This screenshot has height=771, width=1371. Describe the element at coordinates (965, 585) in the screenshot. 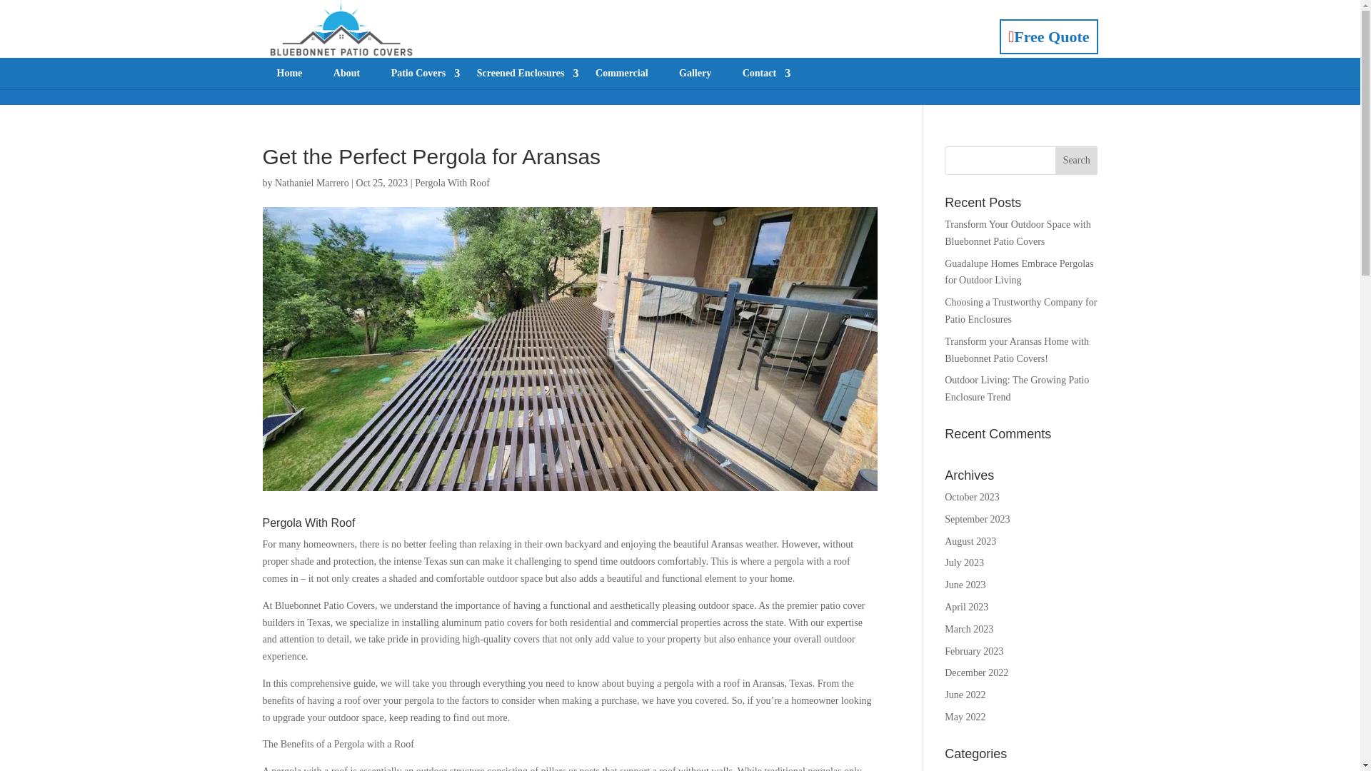

I see `June 2023` at that location.